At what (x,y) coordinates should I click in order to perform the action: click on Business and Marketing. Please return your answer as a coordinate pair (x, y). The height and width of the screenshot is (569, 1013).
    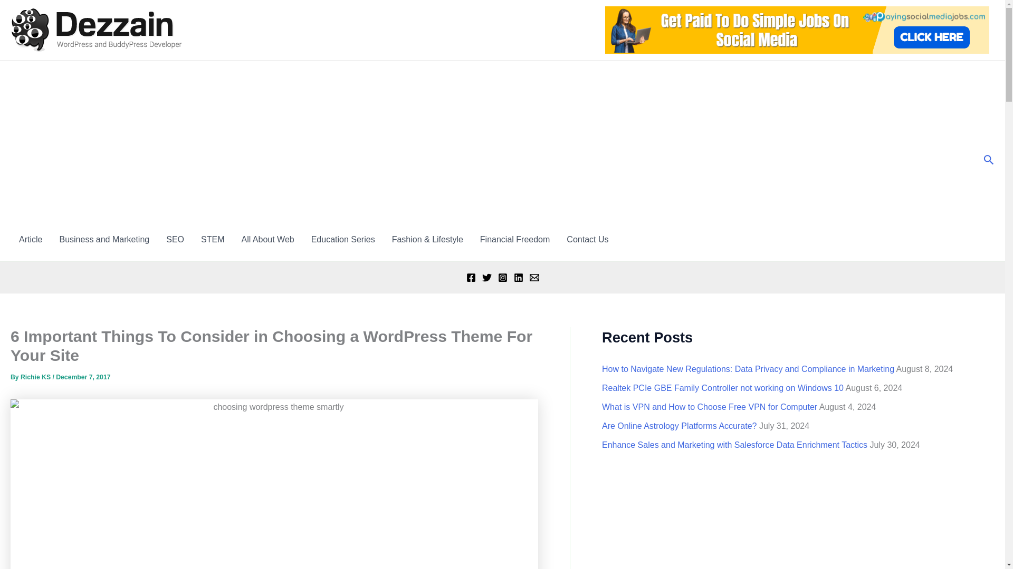
    Looking at the image, I should click on (104, 239).